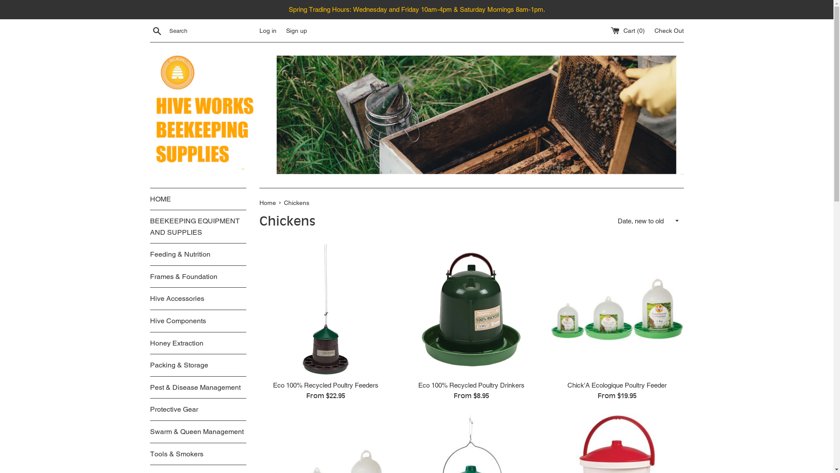 The width and height of the screenshot is (840, 473). What do you see at coordinates (325, 309) in the screenshot?
I see `Eco 100% Recycled Poultry Feeders` at bounding box center [325, 309].